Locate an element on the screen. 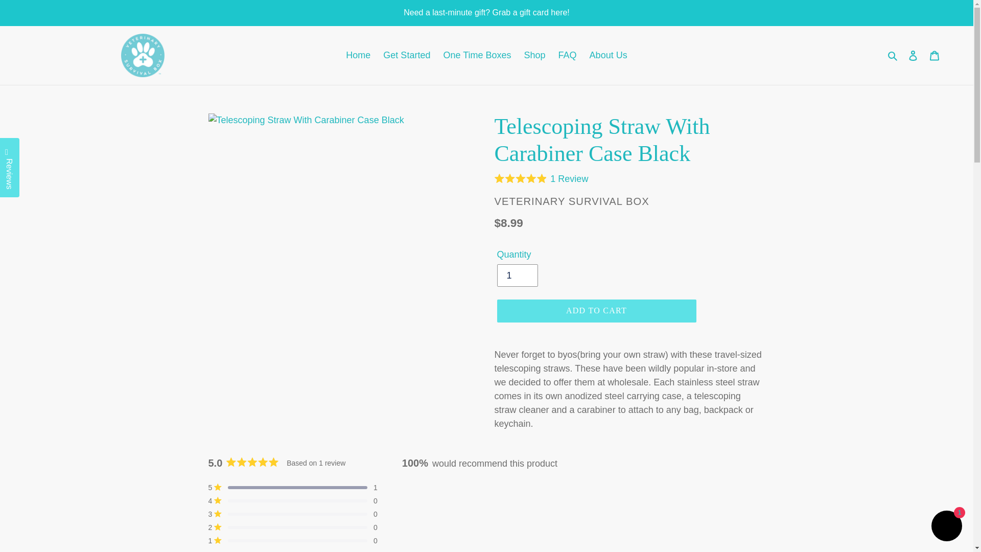  Search is located at coordinates (893, 55).